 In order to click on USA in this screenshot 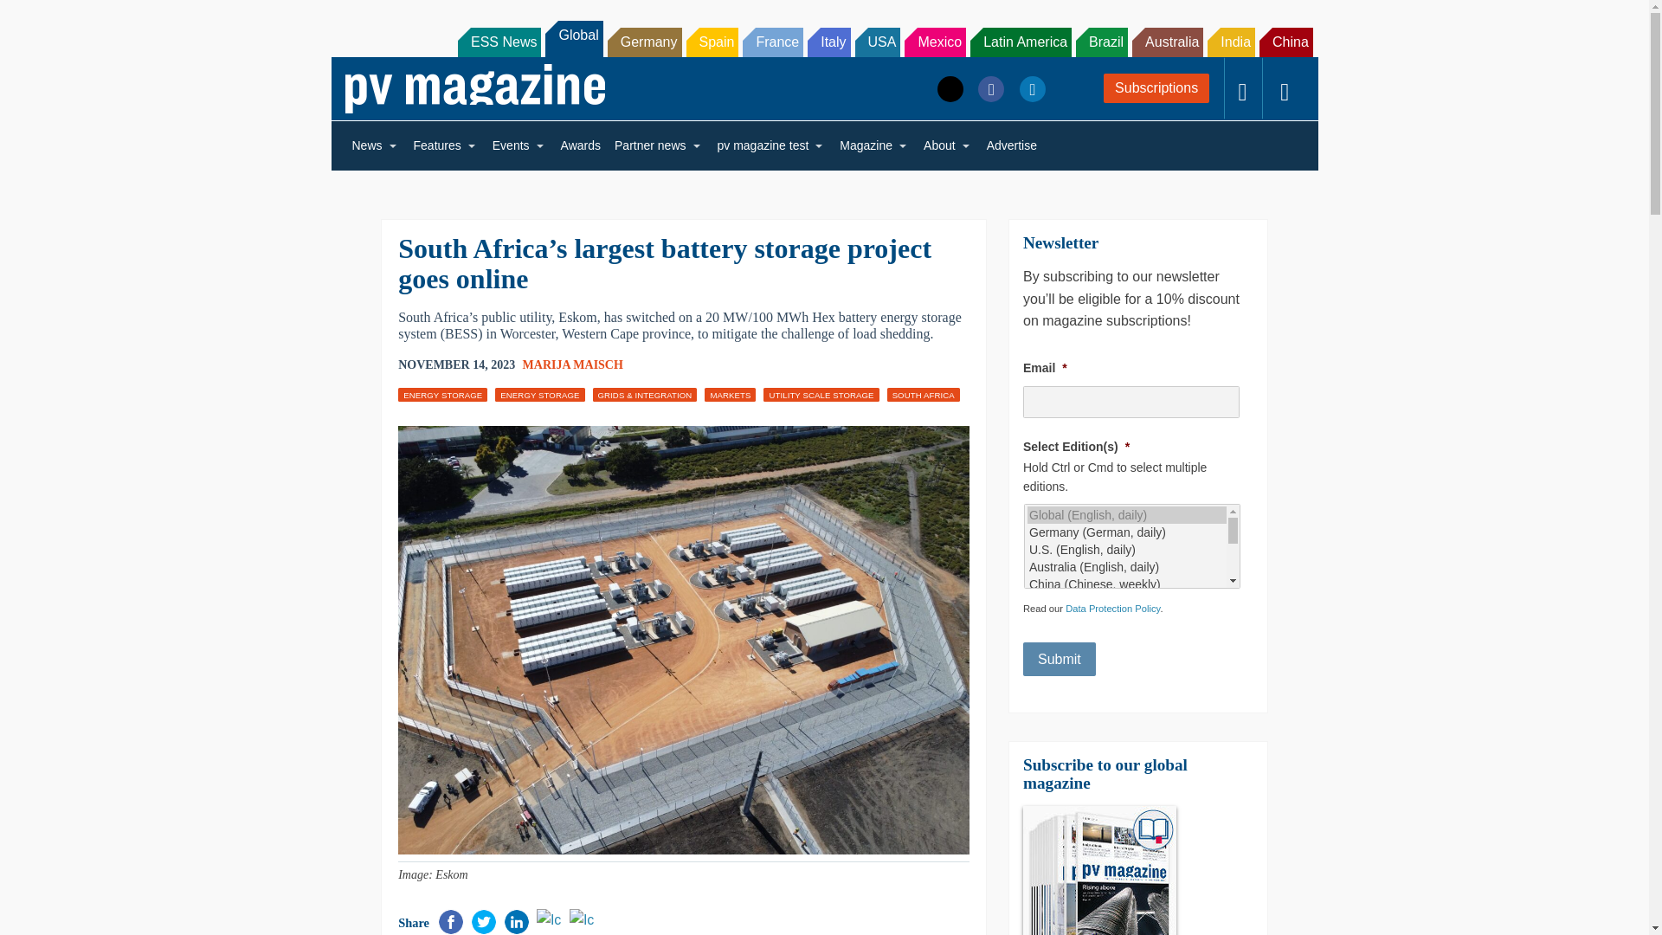, I will do `click(878, 42)`.